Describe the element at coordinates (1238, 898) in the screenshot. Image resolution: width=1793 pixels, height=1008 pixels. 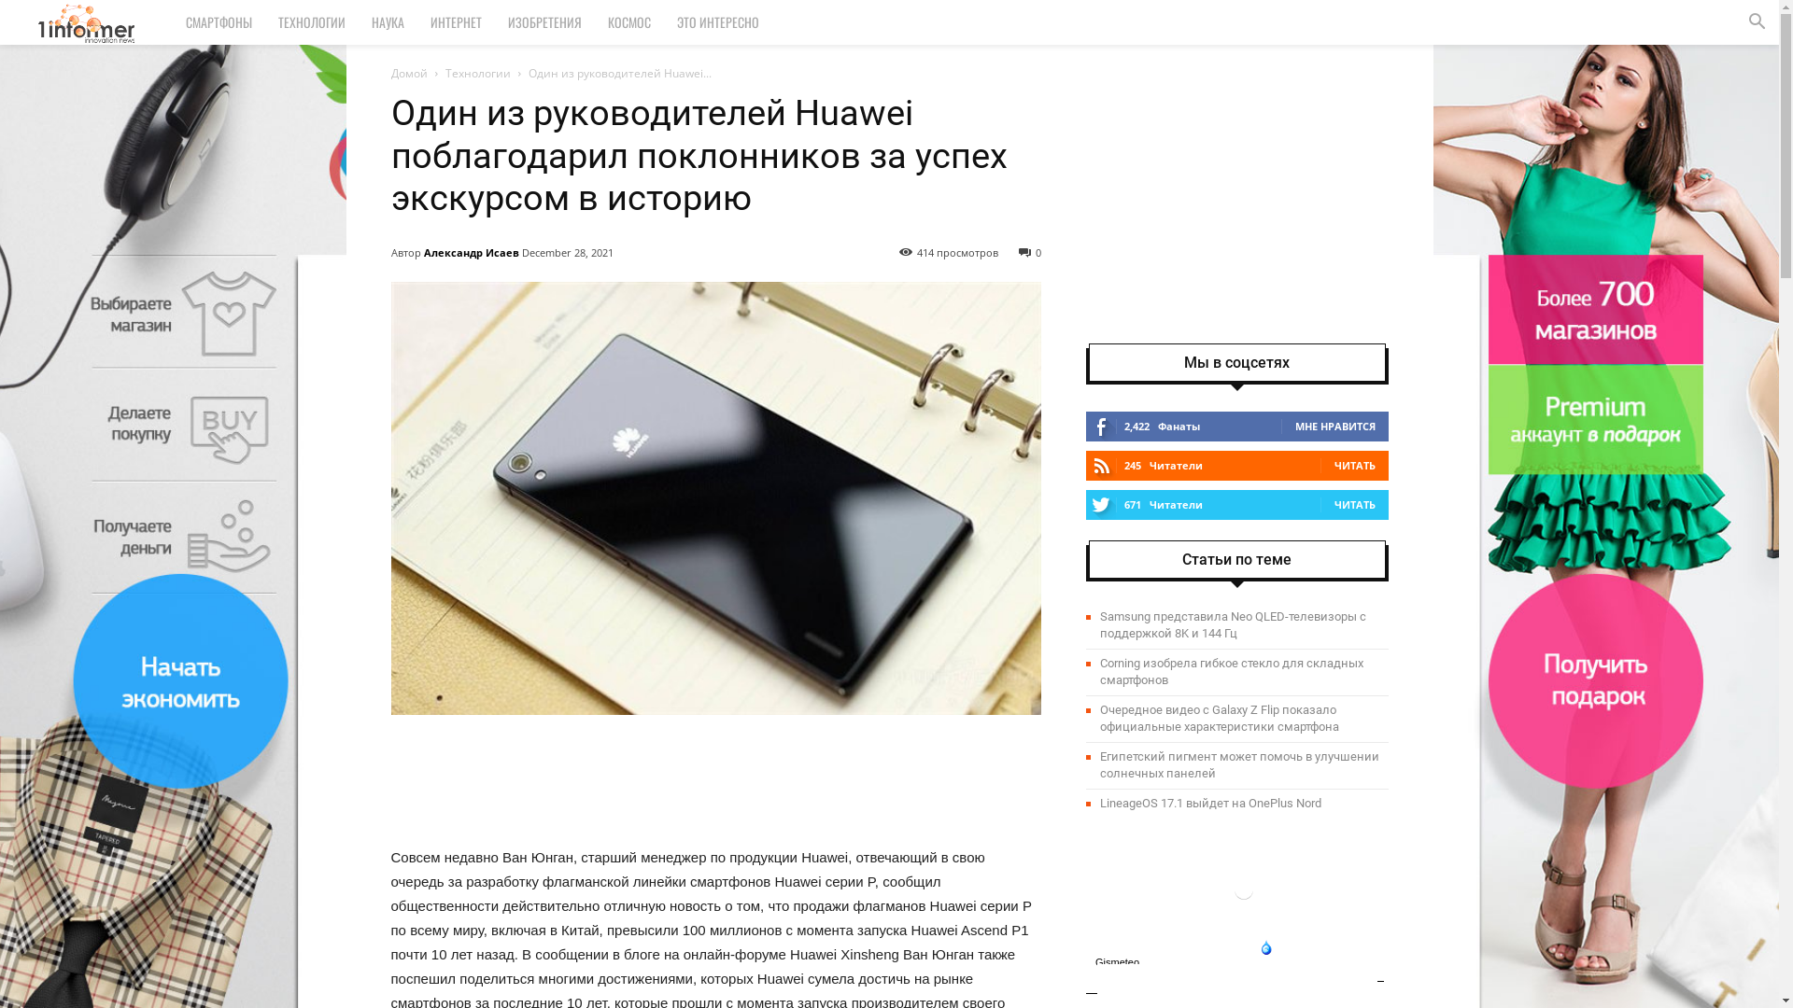
I see `                           ` at that location.